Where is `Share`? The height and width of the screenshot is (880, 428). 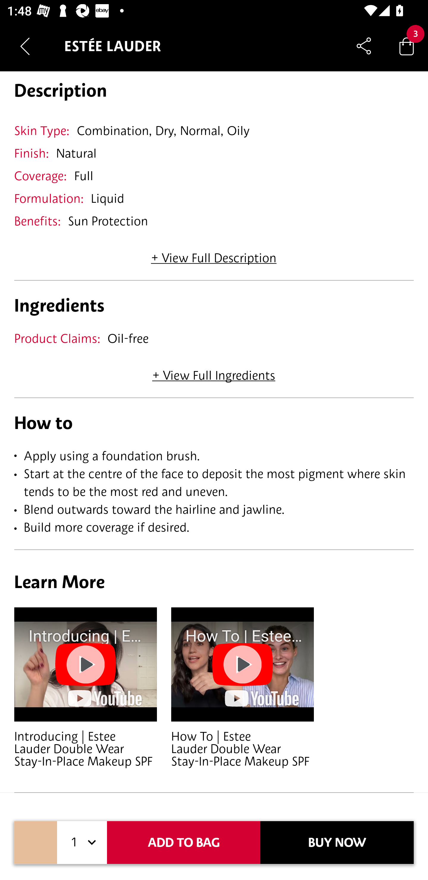
Share is located at coordinates (364, 46).